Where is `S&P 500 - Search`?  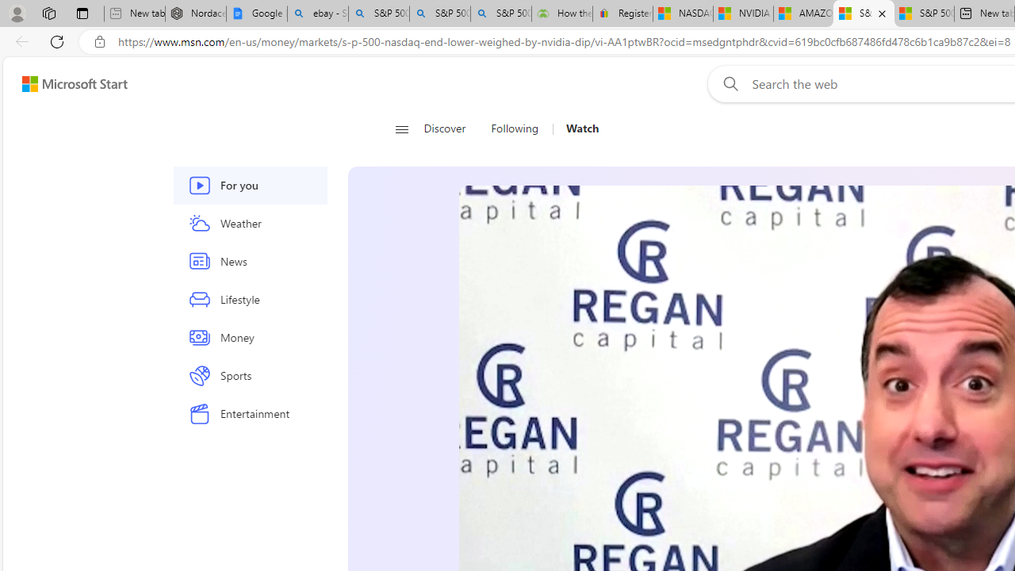
S&P 500 - Search is located at coordinates (439, 14).